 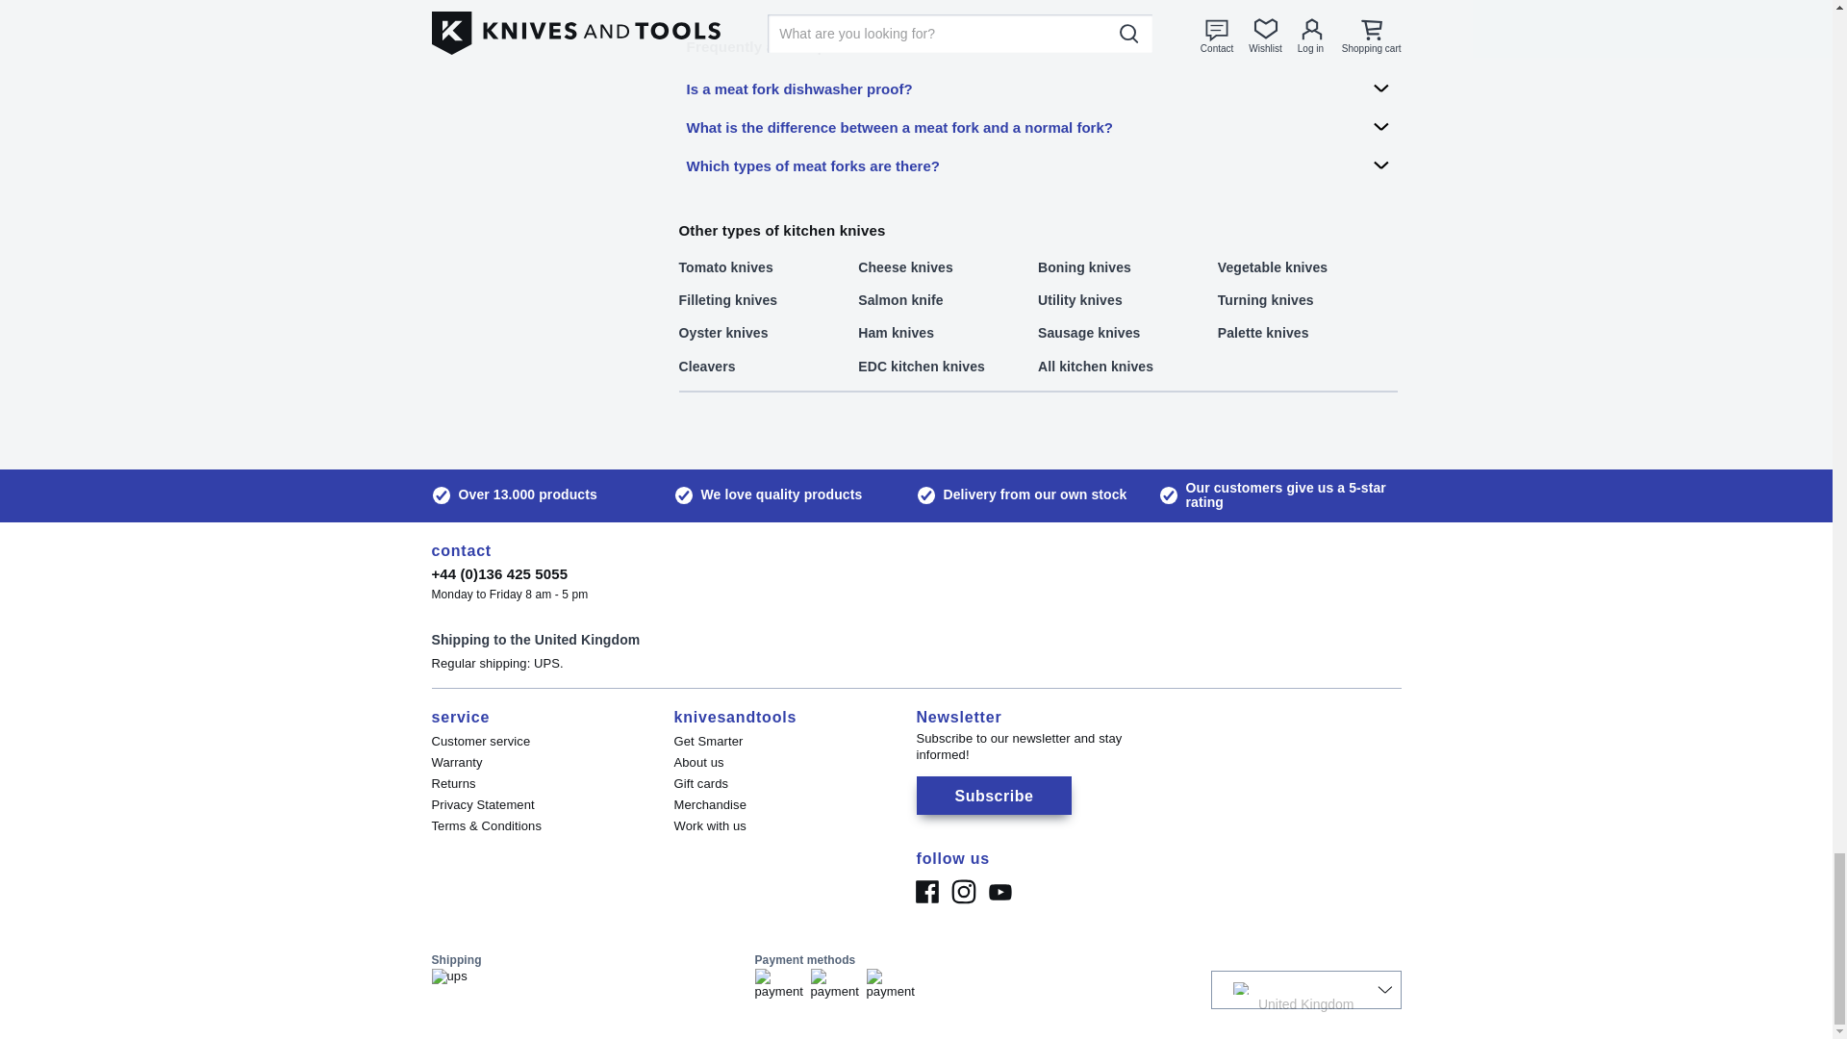 I want to click on Facebook, so click(x=925, y=892).